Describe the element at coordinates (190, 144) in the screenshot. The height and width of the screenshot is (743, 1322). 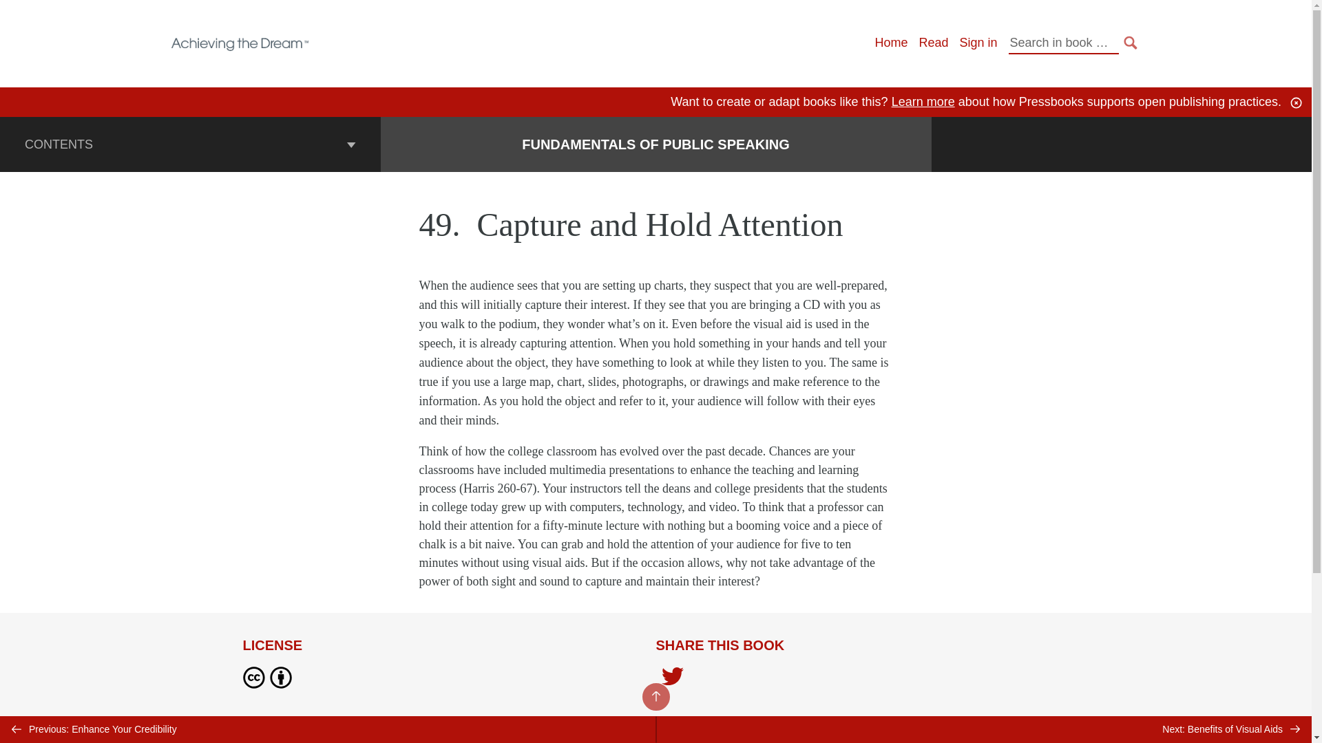
I see `CONTENTS` at that location.